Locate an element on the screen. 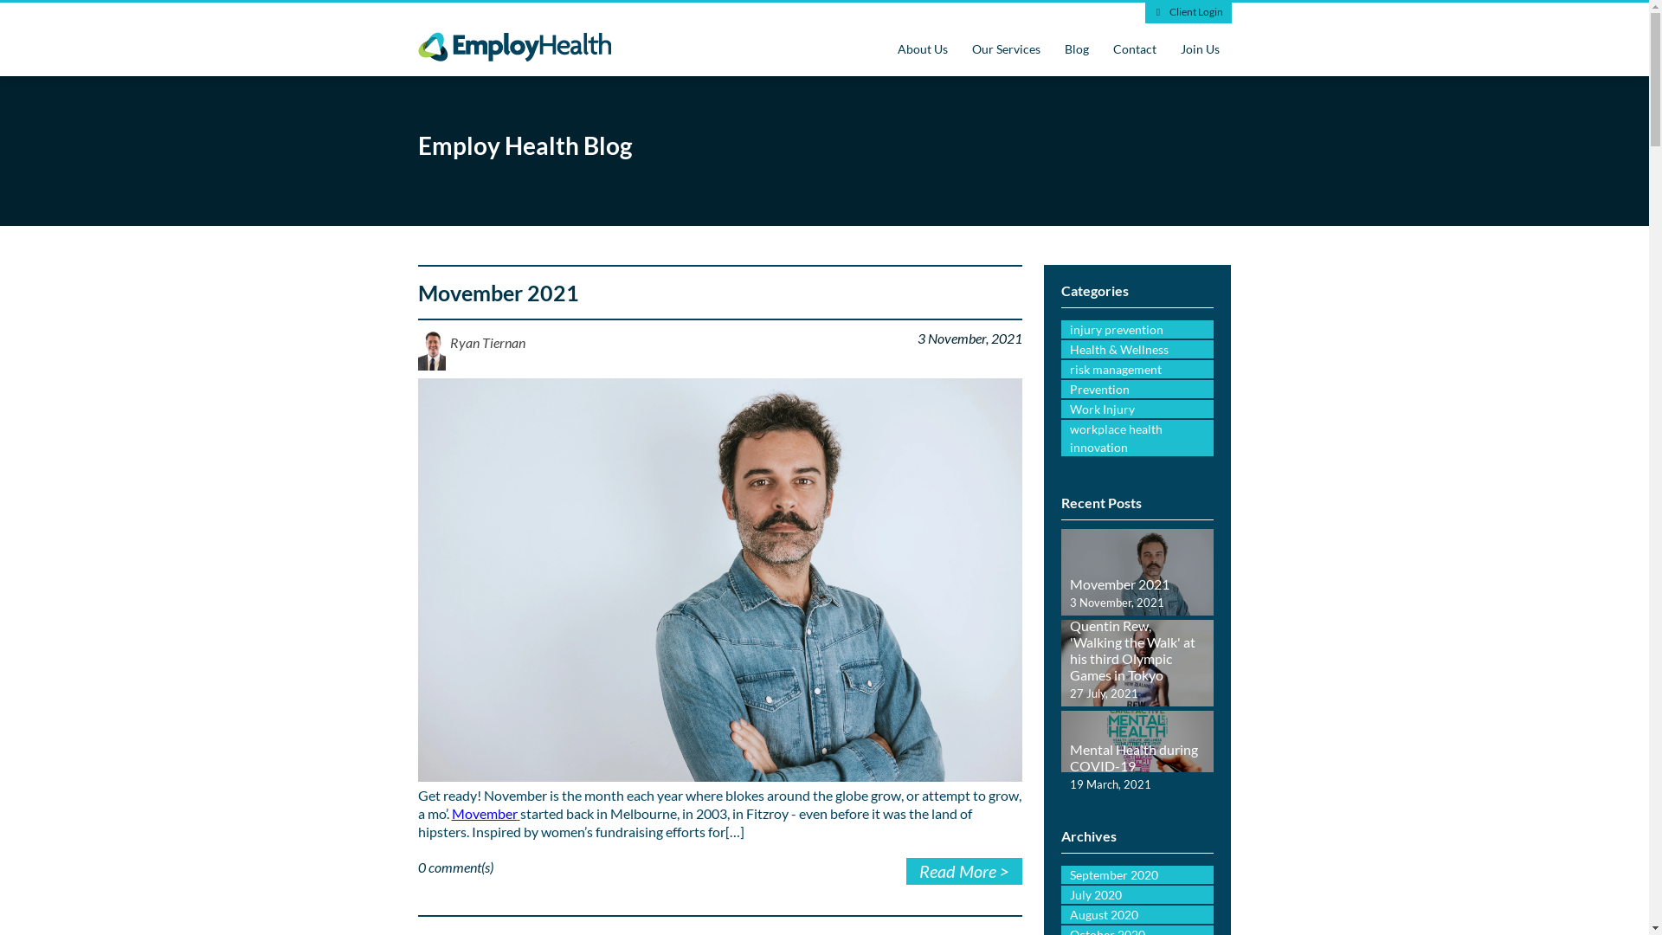  workplace health innovation is located at coordinates (1137, 438).